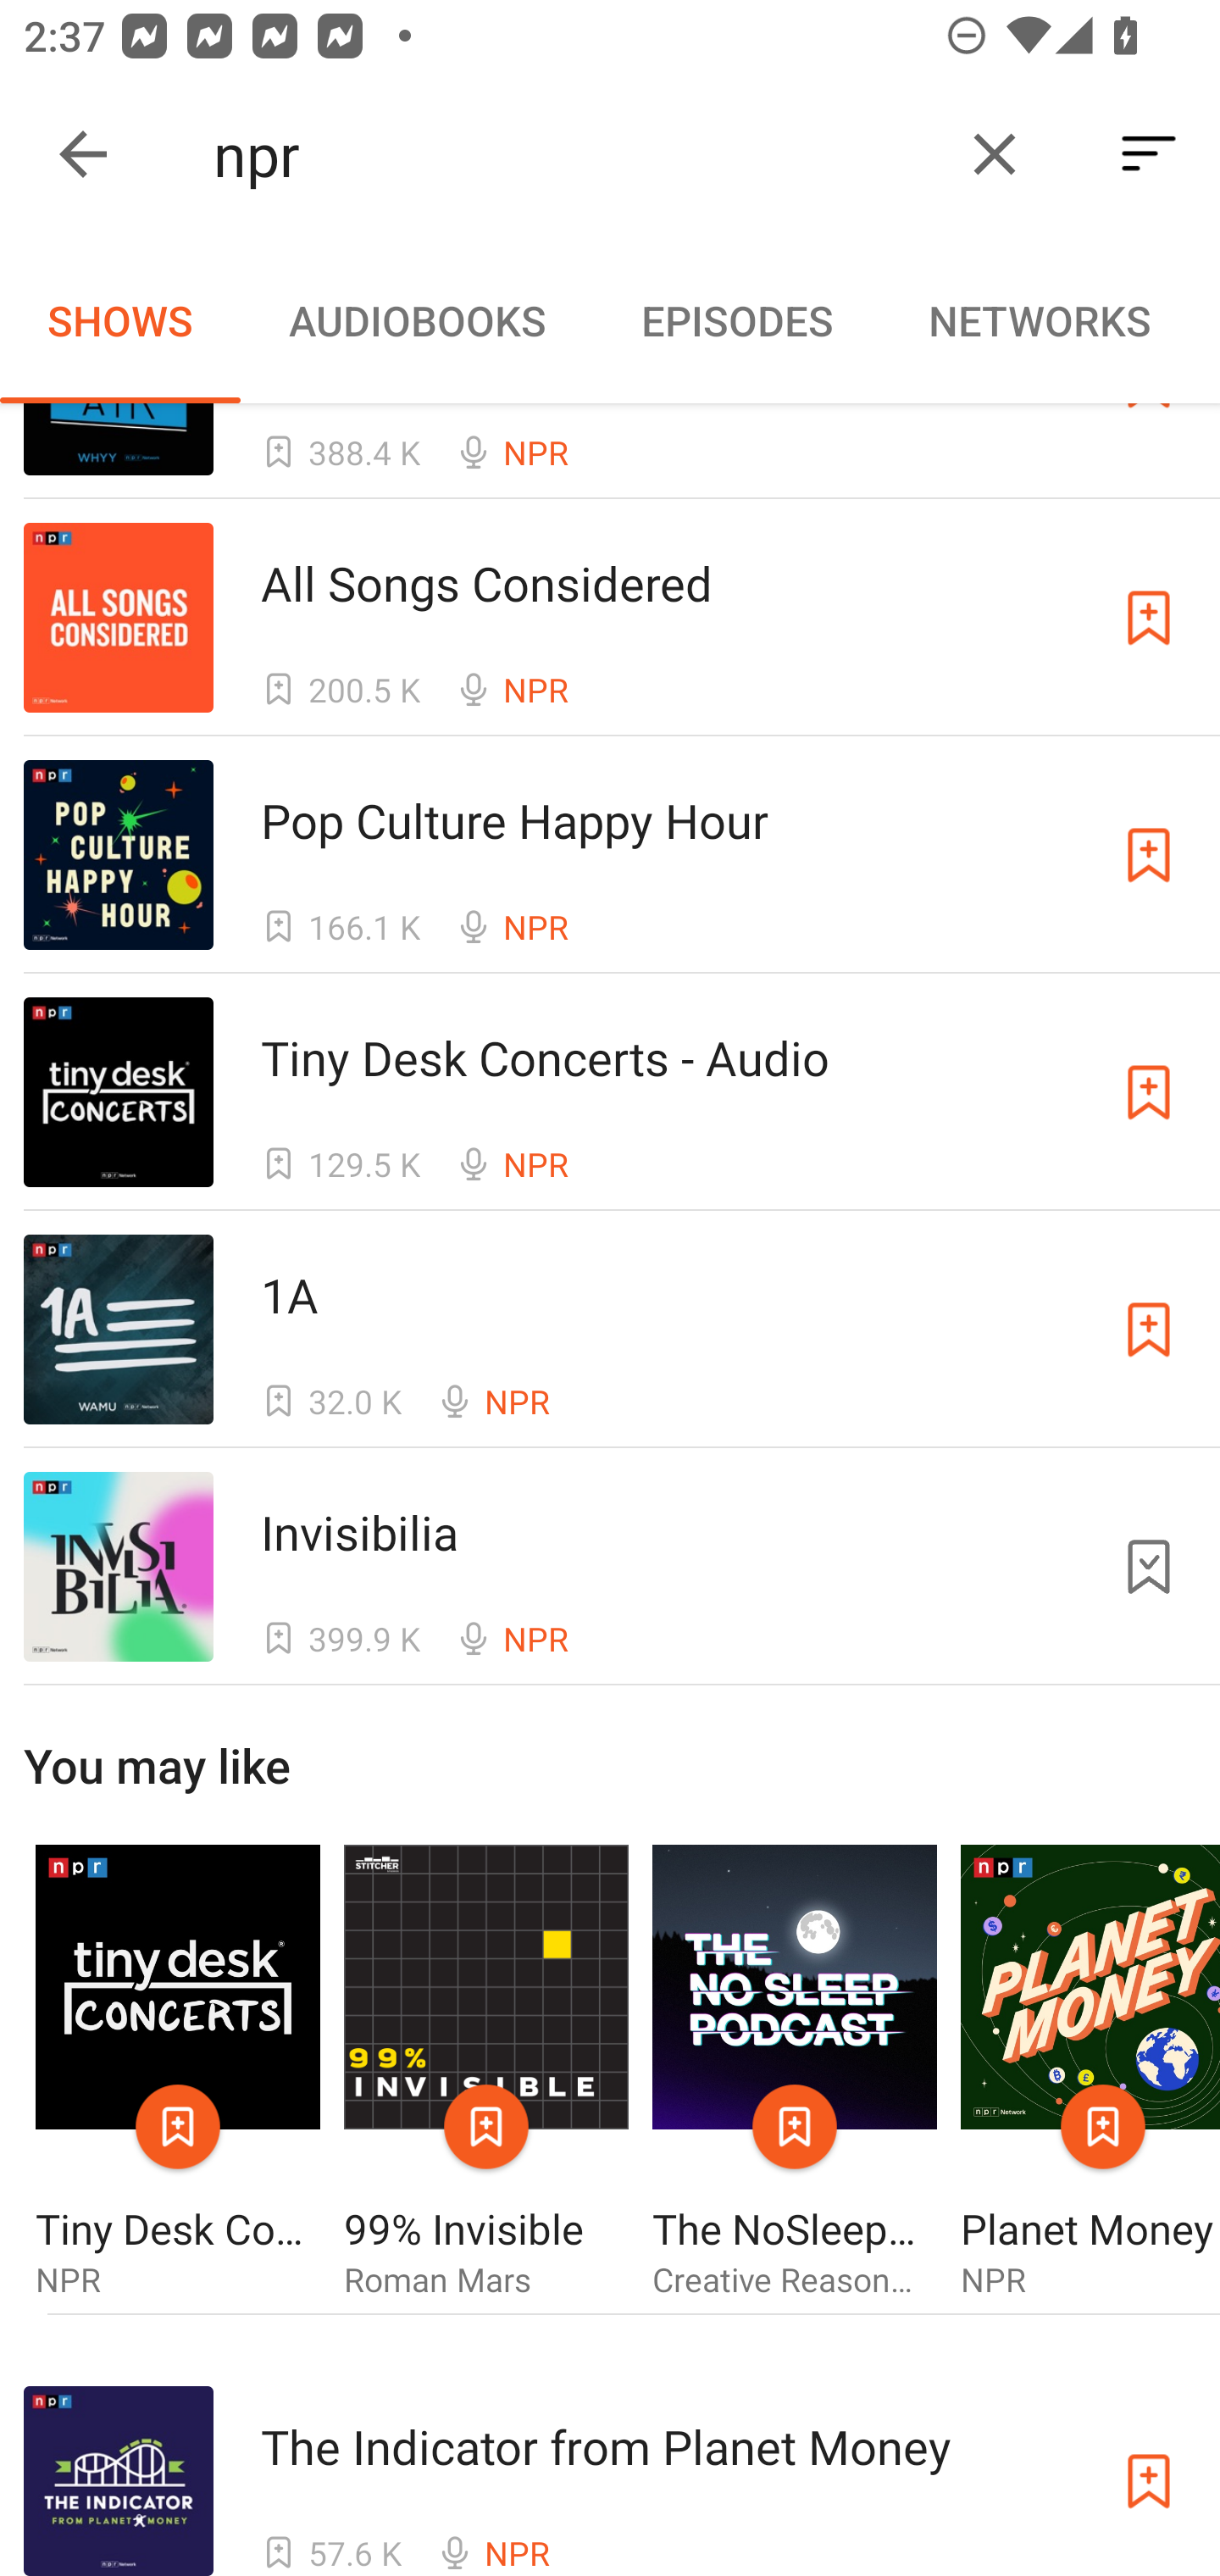 The image size is (1220, 2576). Describe the element at coordinates (120, 320) in the screenshot. I see `SHOWS` at that location.